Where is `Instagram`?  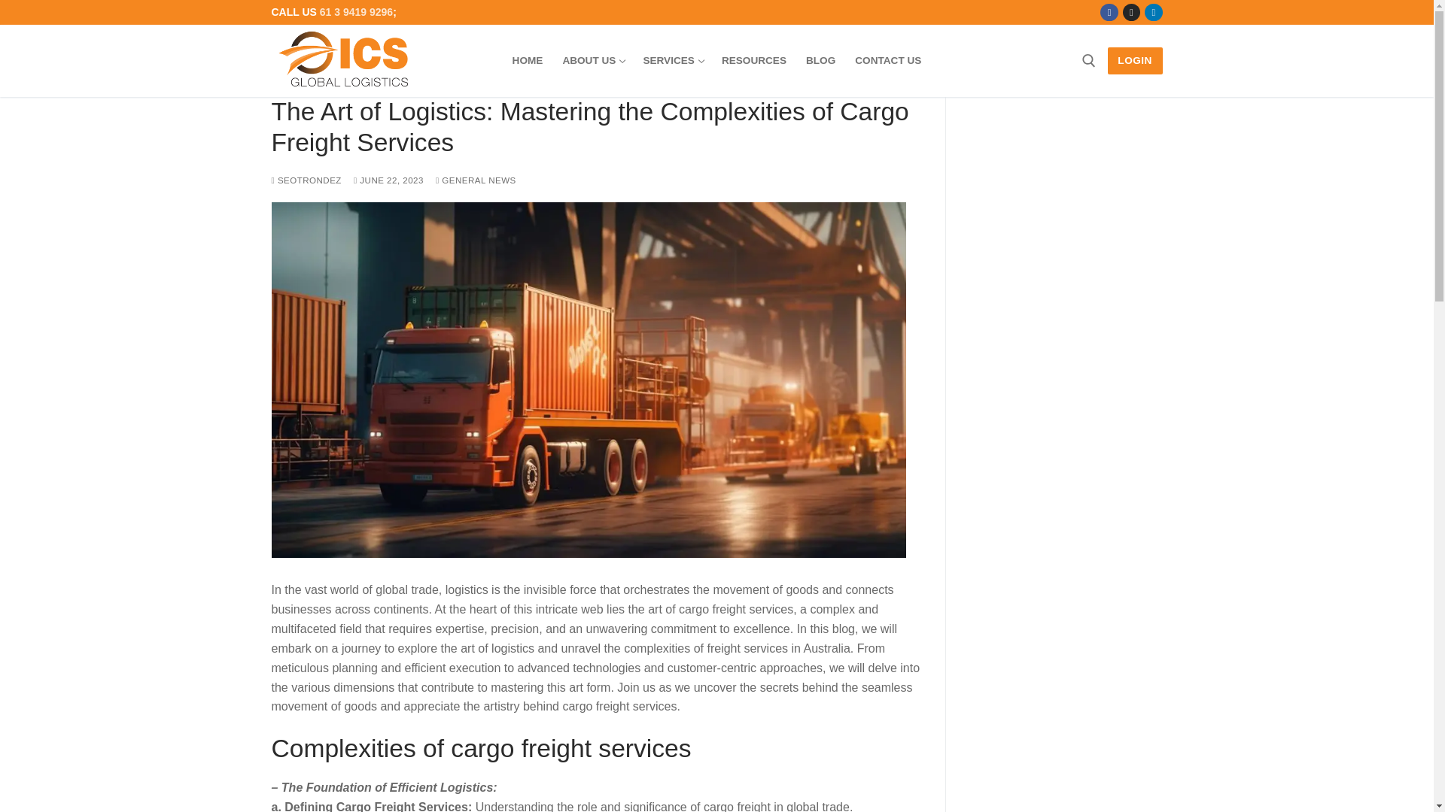 Instagram is located at coordinates (888, 60).